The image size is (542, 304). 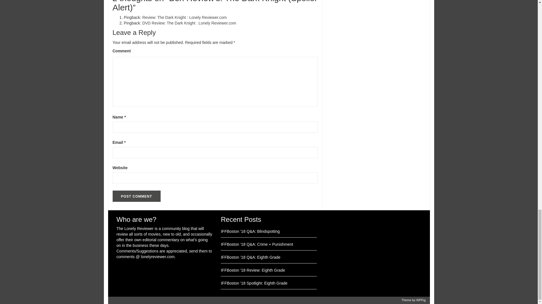 I want to click on Post Comment, so click(x=136, y=196).